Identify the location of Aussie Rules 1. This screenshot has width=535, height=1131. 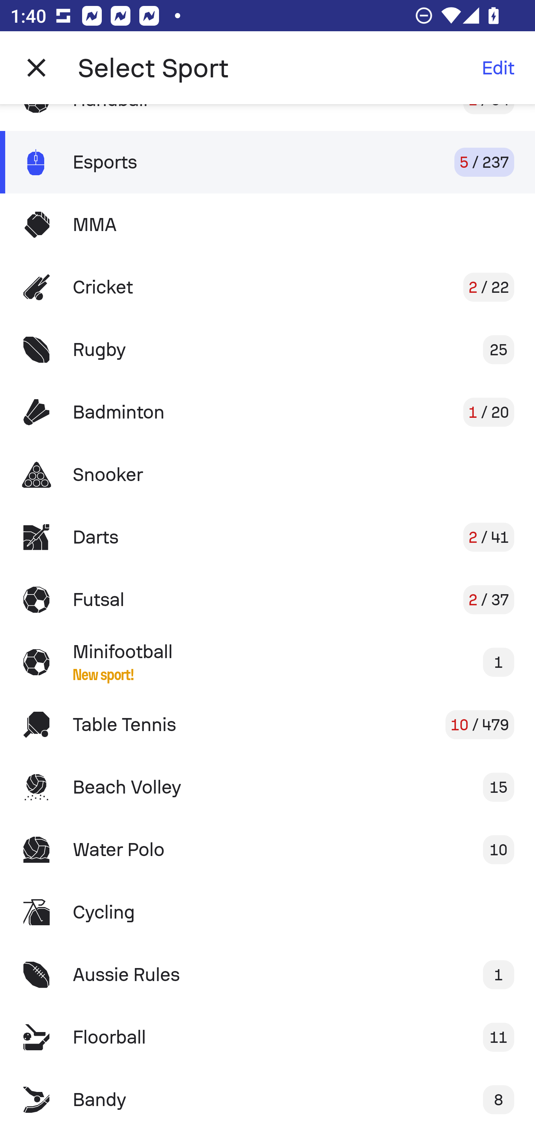
(267, 974).